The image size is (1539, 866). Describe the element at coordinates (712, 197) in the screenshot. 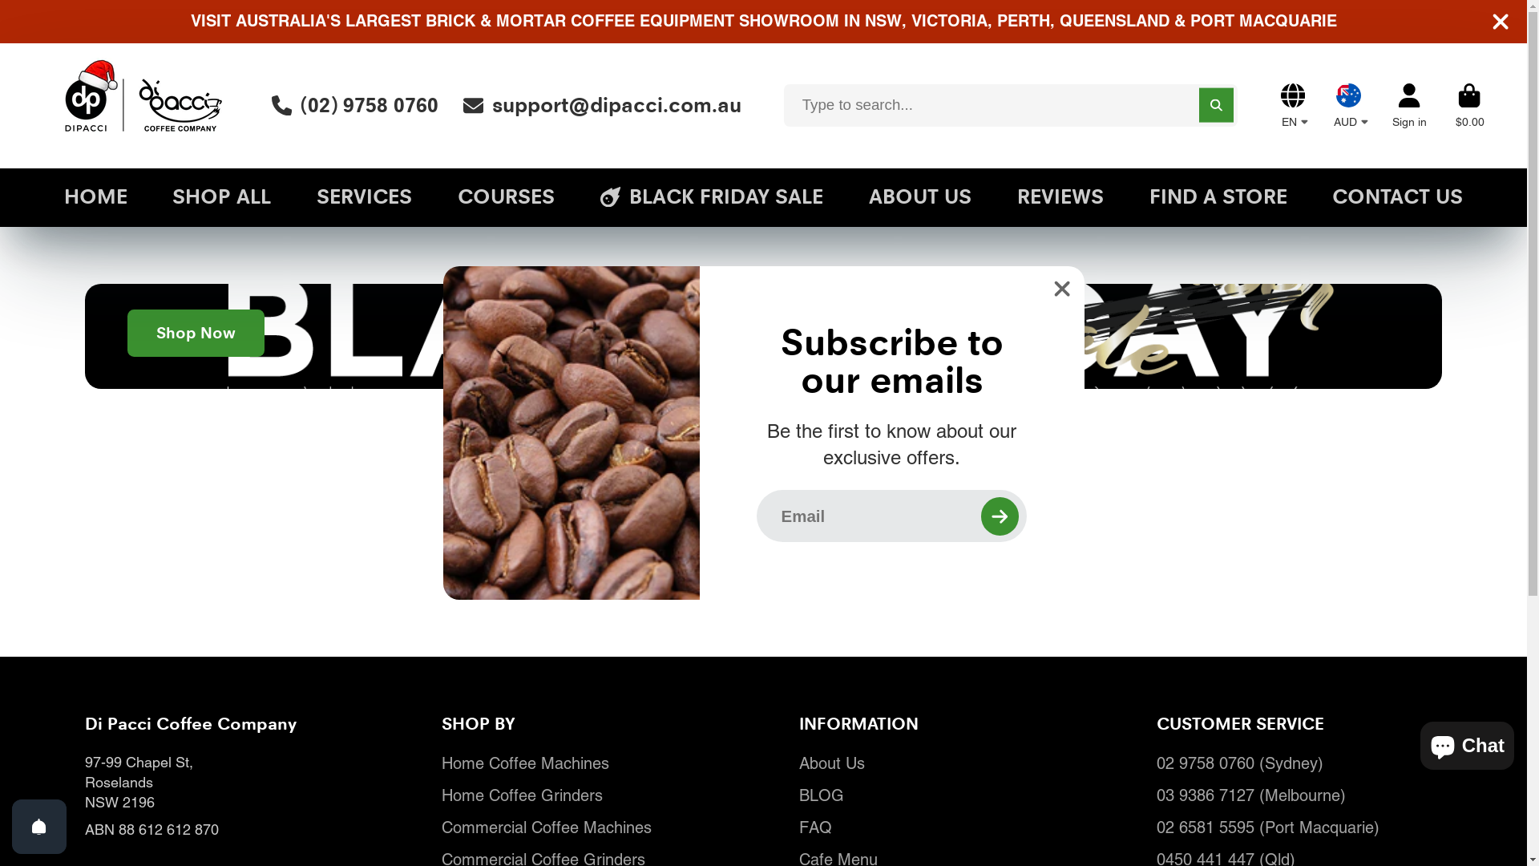

I see `BLACK FRIDAY SALE` at that location.